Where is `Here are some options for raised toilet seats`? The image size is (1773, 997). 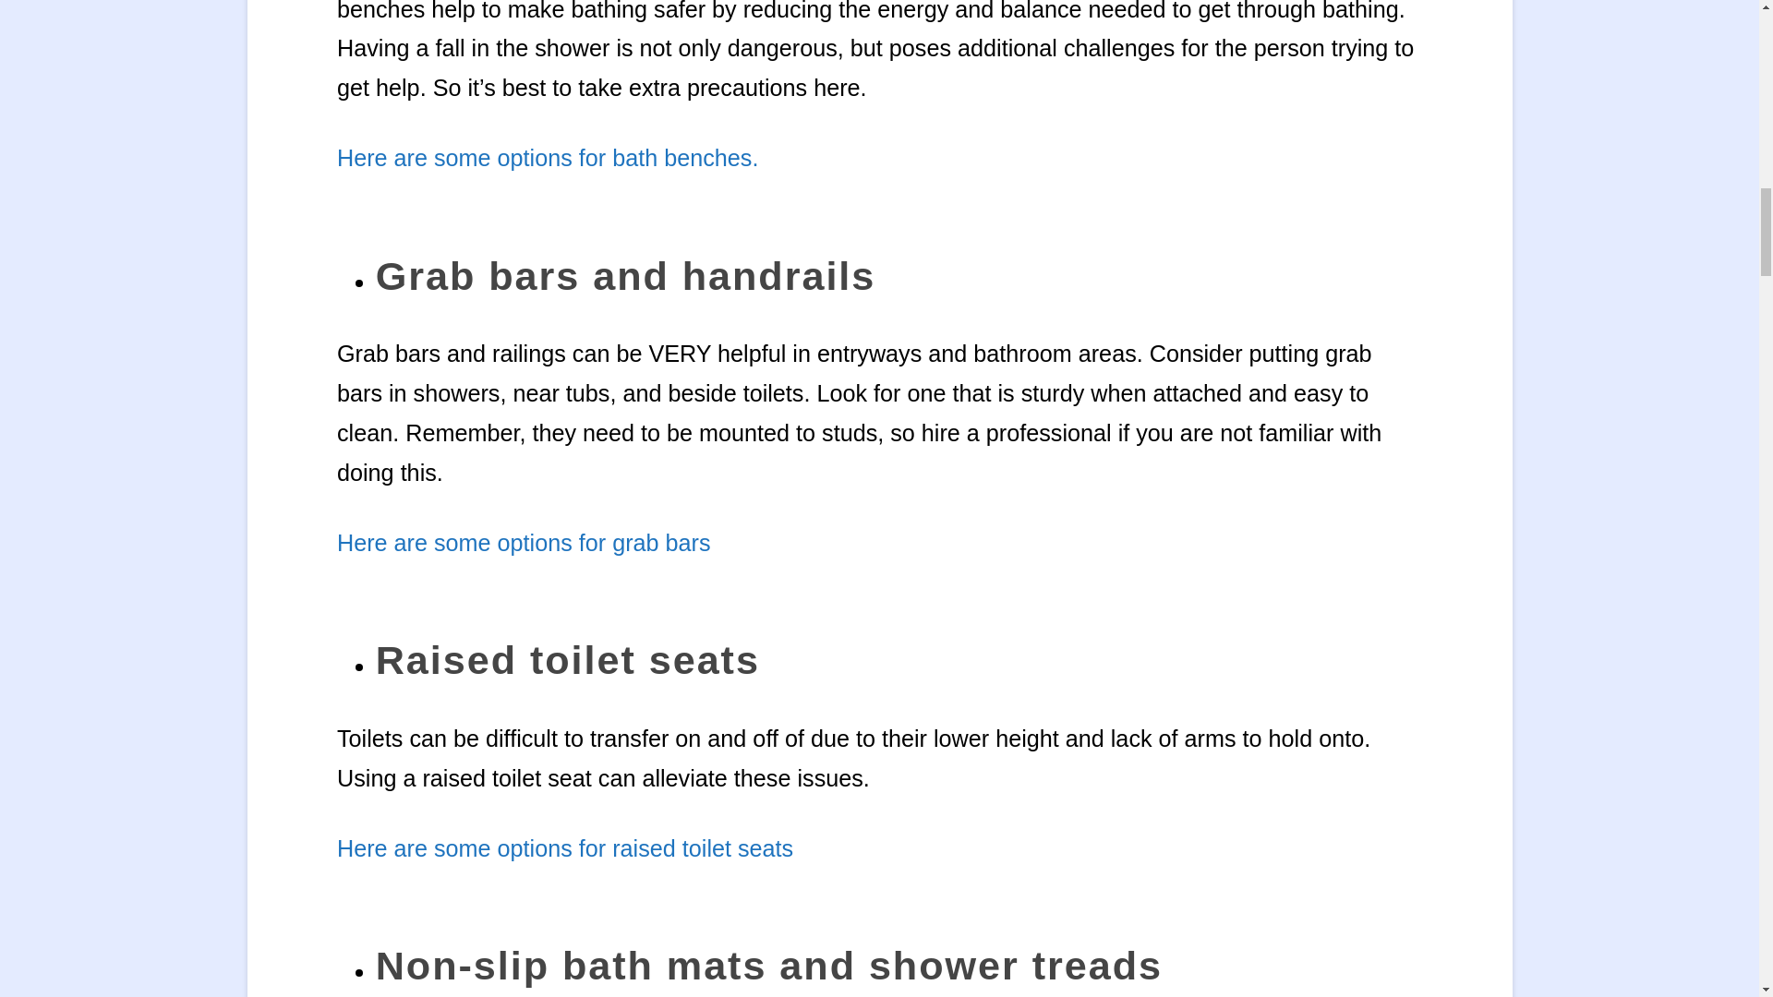
Here are some options for raised toilet seats is located at coordinates (564, 847).